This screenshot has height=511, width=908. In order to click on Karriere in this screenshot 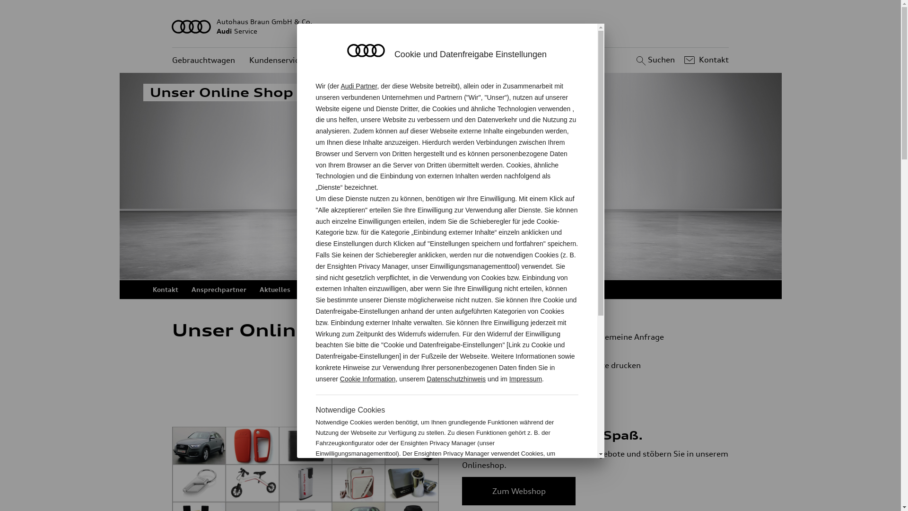, I will do `click(502, 290)`.